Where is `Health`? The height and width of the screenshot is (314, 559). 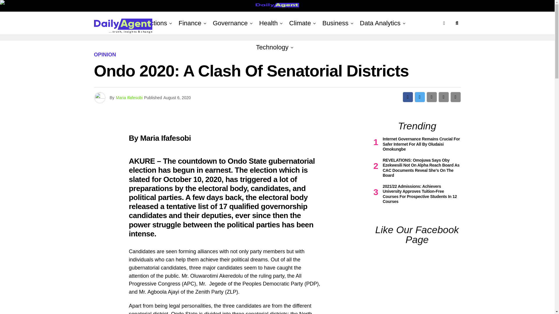
Health is located at coordinates (268, 23).